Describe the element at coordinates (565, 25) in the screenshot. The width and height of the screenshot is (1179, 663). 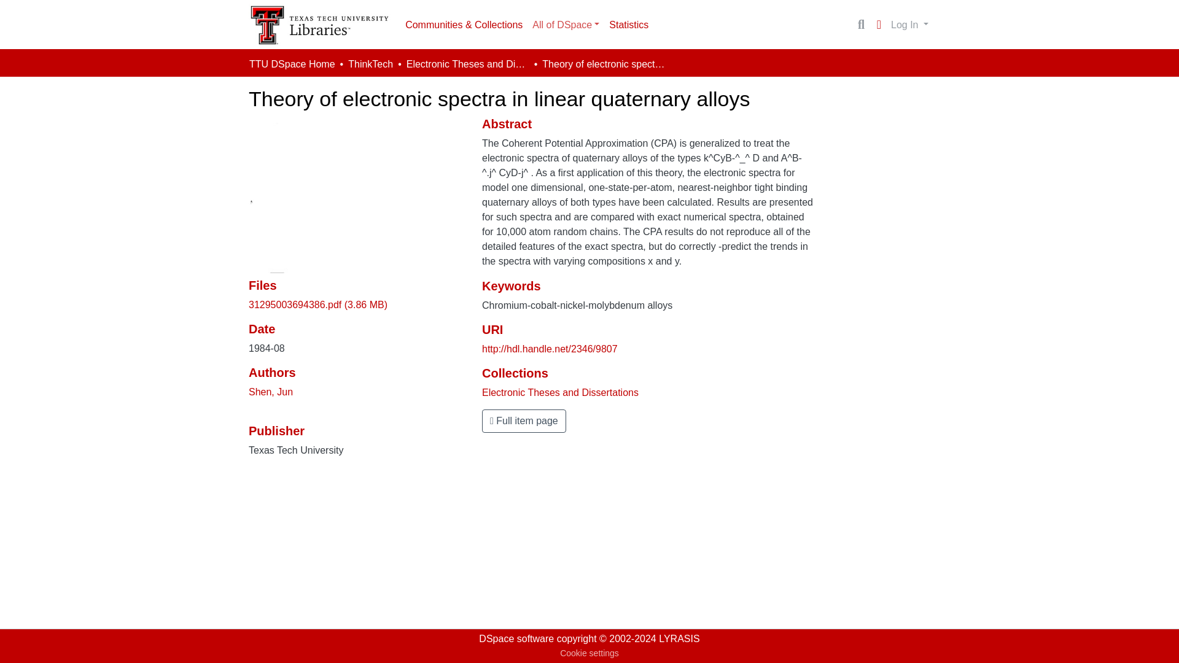
I see `All of DSpace` at that location.